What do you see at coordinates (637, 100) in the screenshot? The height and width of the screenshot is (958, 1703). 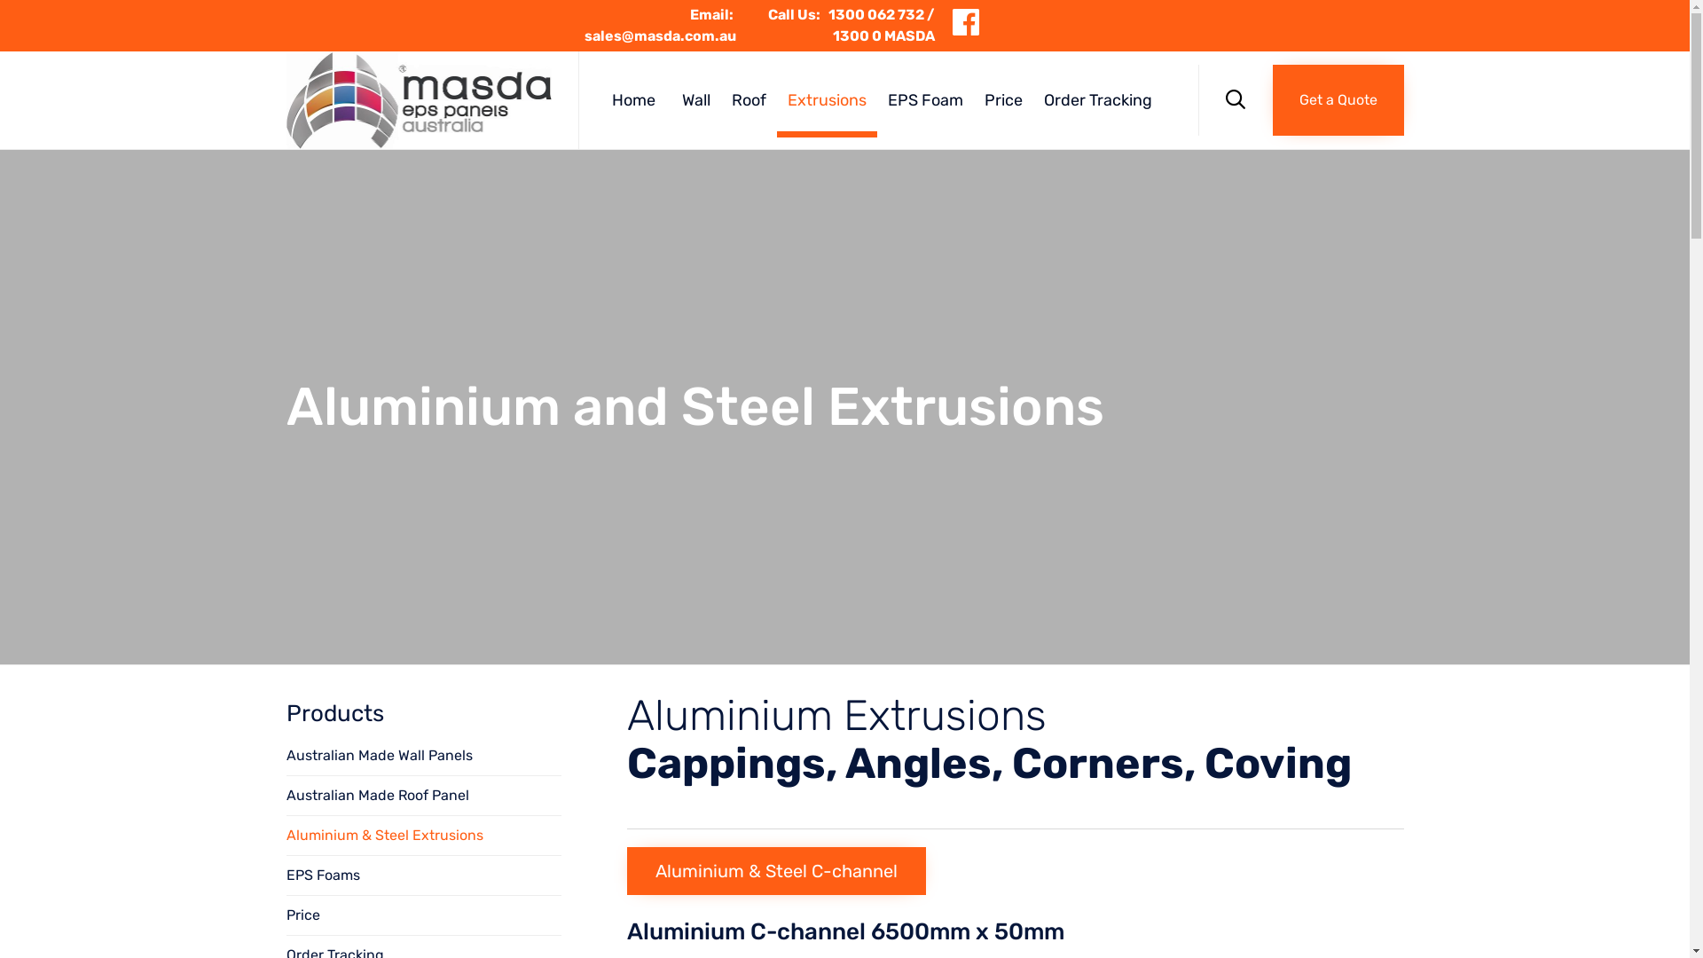 I see `Home` at bounding box center [637, 100].